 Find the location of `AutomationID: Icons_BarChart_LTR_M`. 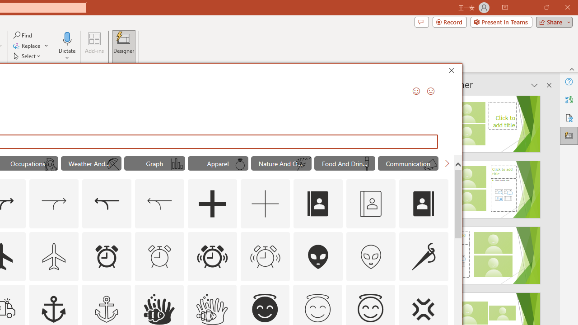

AutomationID: Icons_BarChart_LTR_M is located at coordinates (177, 164).